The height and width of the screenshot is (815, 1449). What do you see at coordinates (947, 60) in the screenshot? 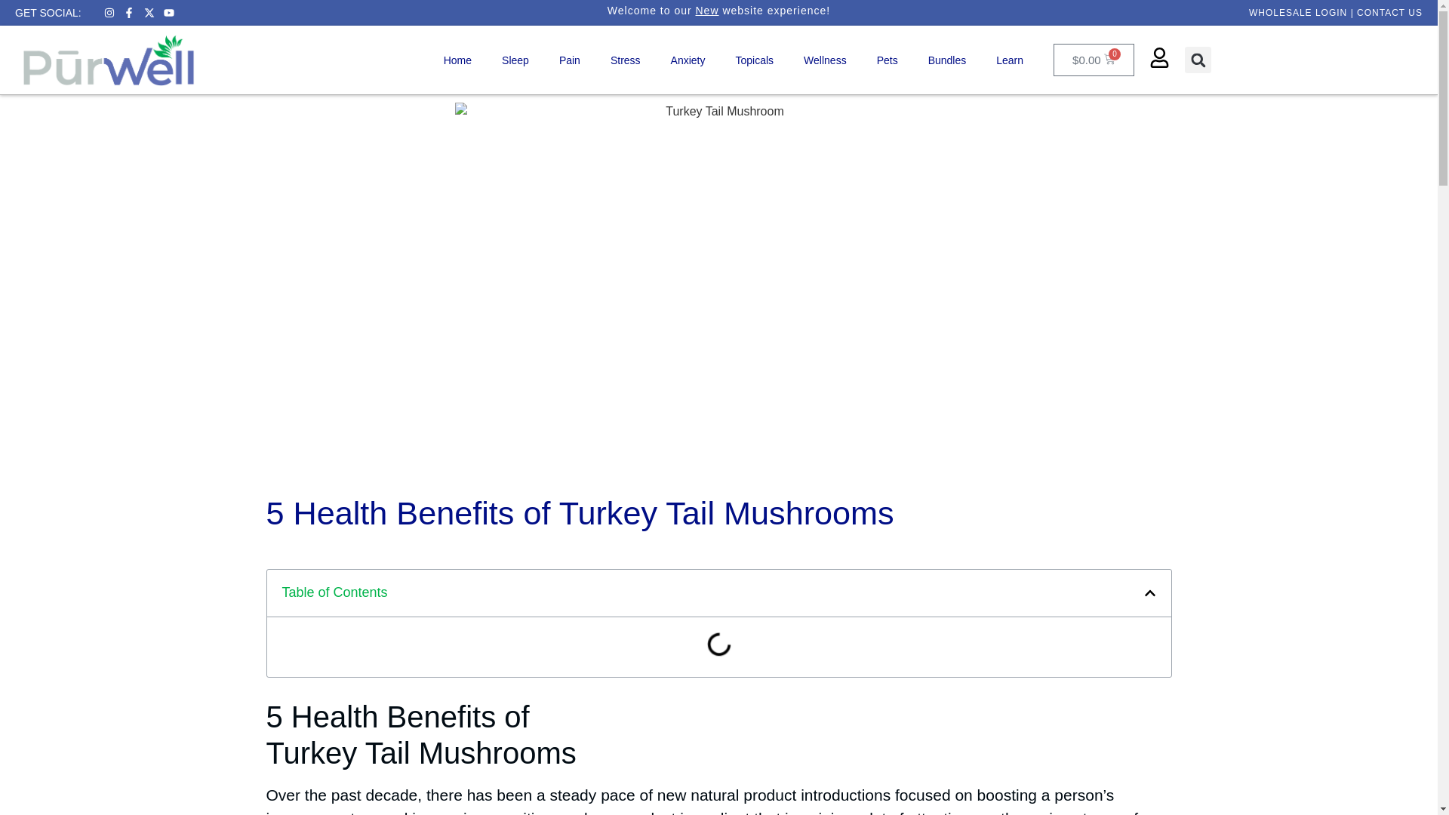
I see `Bundles` at bounding box center [947, 60].